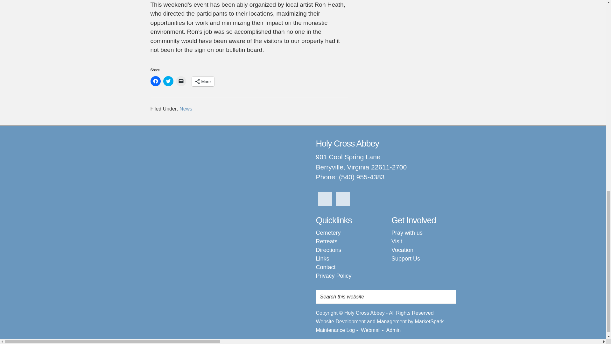  What do you see at coordinates (168, 81) in the screenshot?
I see `Click to share on Twitter` at bounding box center [168, 81].